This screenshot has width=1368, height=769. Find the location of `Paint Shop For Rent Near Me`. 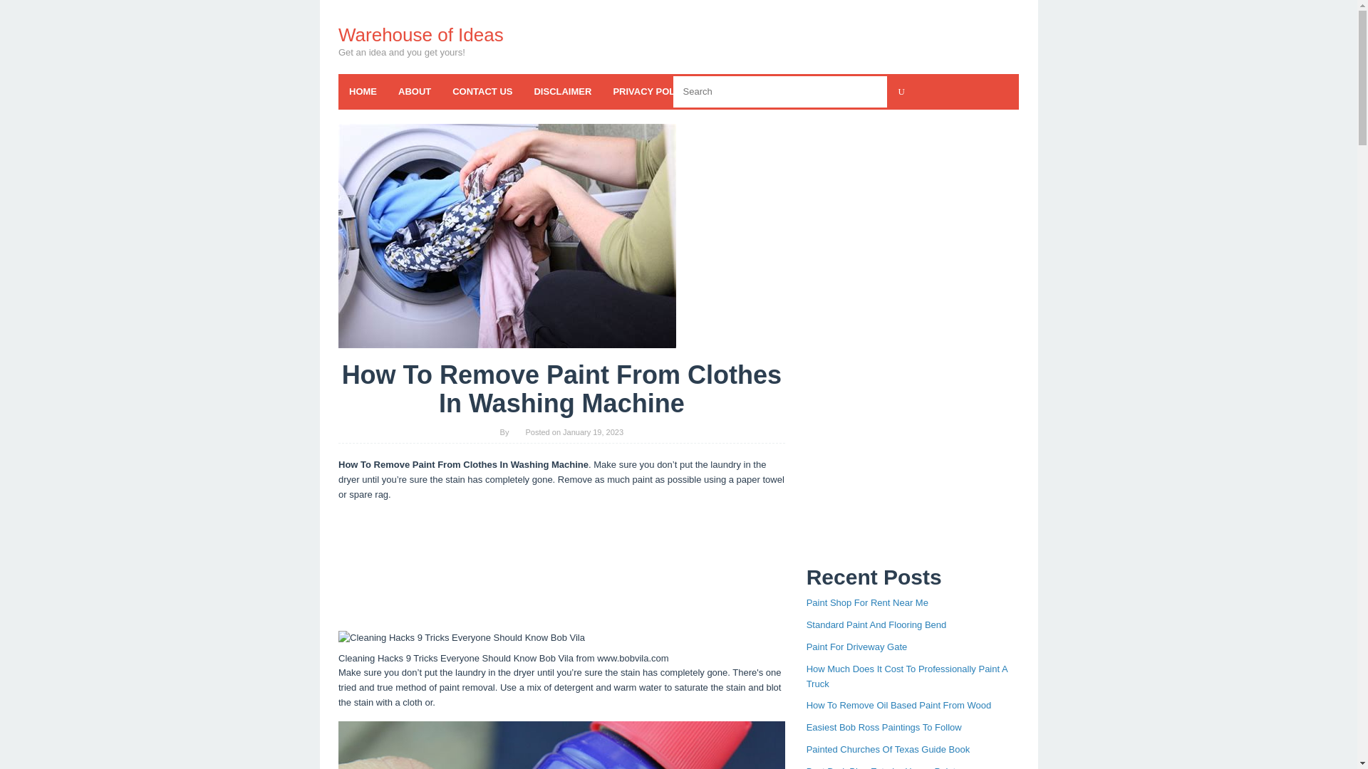

Paint Shop For Rent Near Me is located at coordinates (868, 602).